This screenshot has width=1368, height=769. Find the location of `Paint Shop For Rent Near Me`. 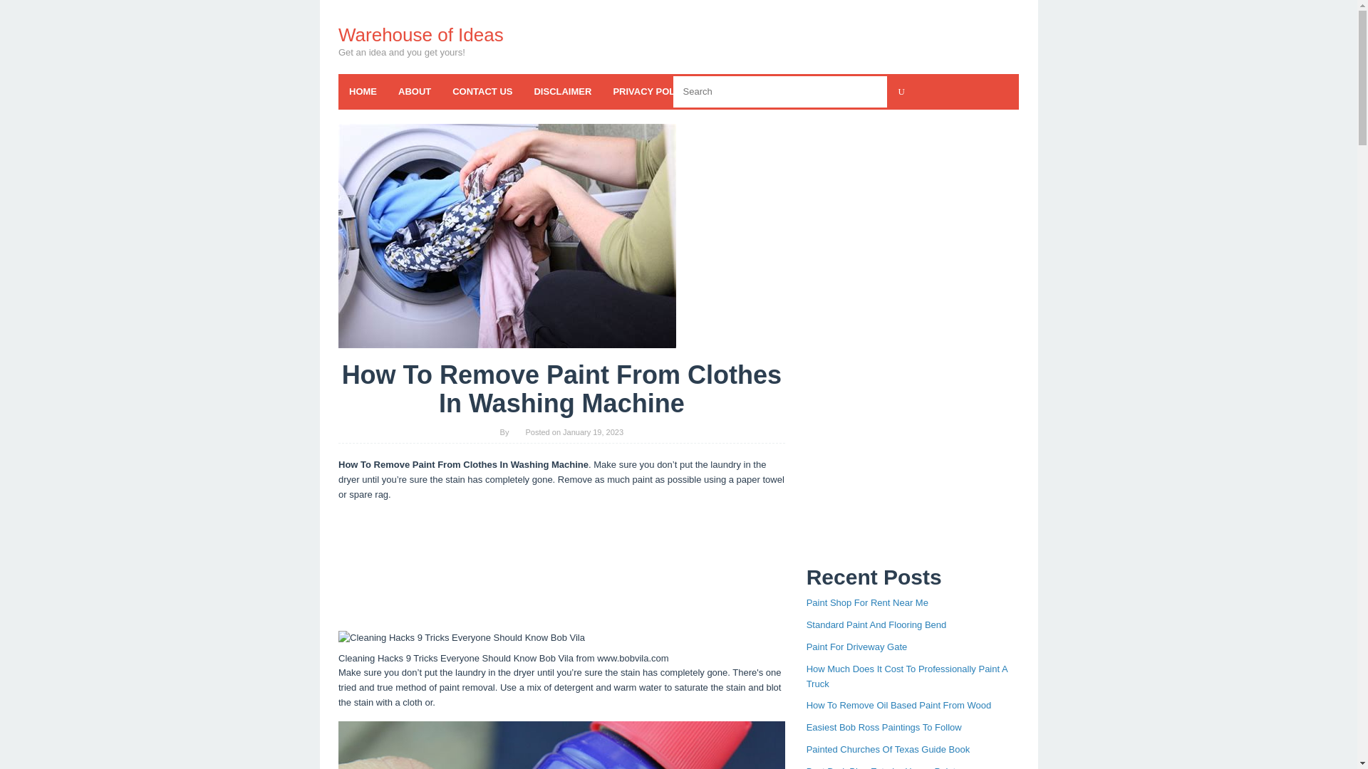

Paint Shop For Rent Near Me is located at coordinates (868, 602).